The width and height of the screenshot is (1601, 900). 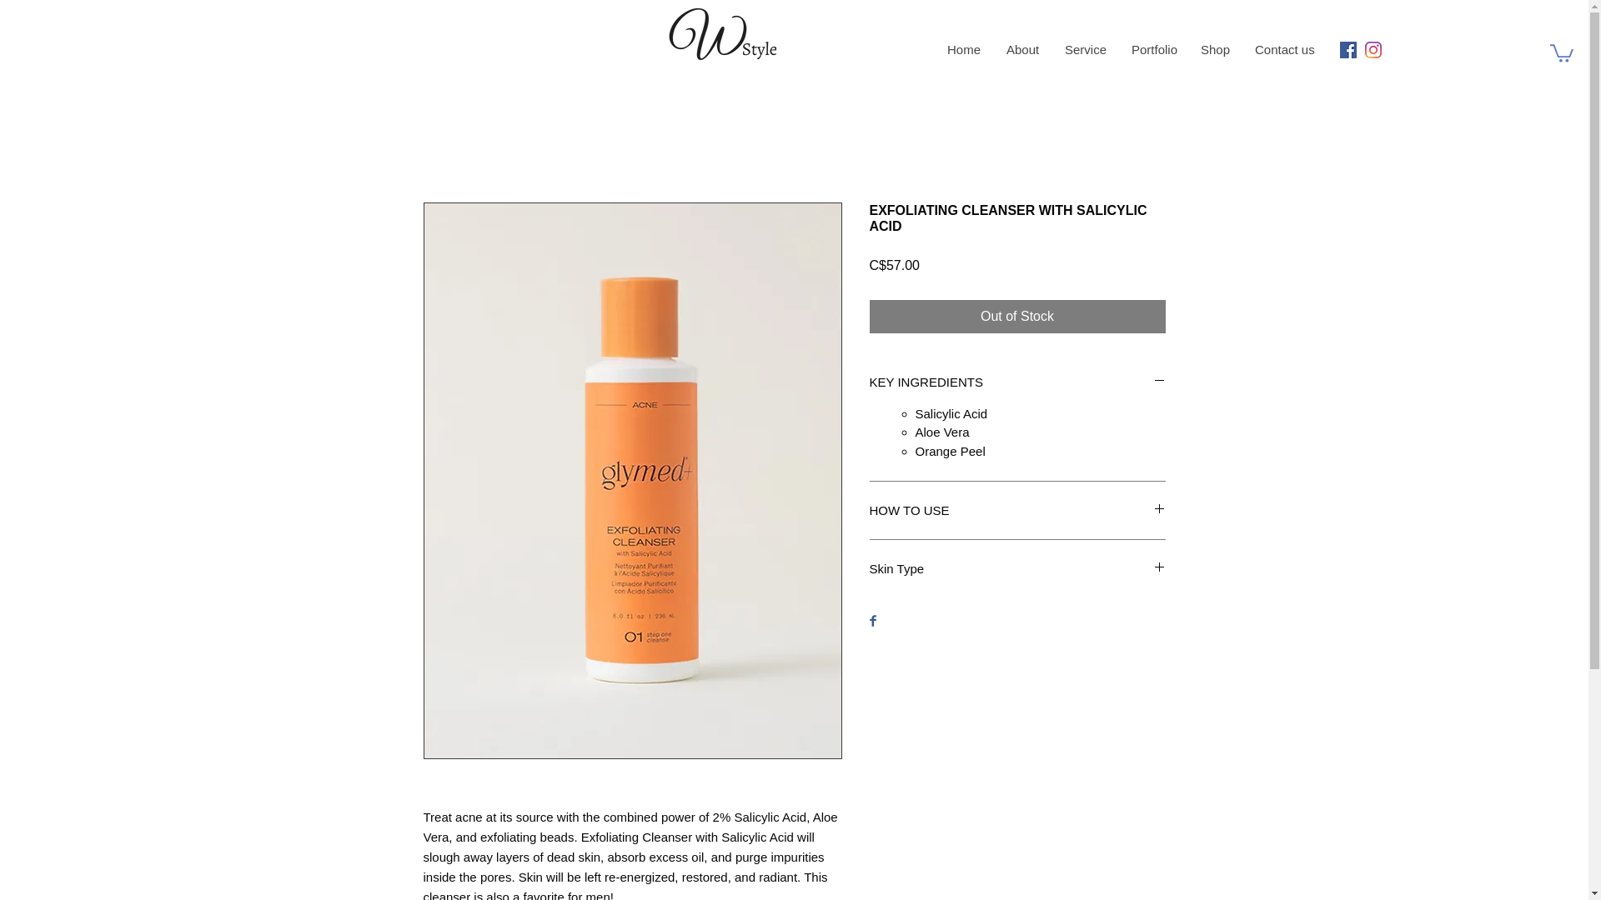 What do you see at coordinates (1022, 50) in the screenshot?
I see `About` at bounding box center [1022, 50].